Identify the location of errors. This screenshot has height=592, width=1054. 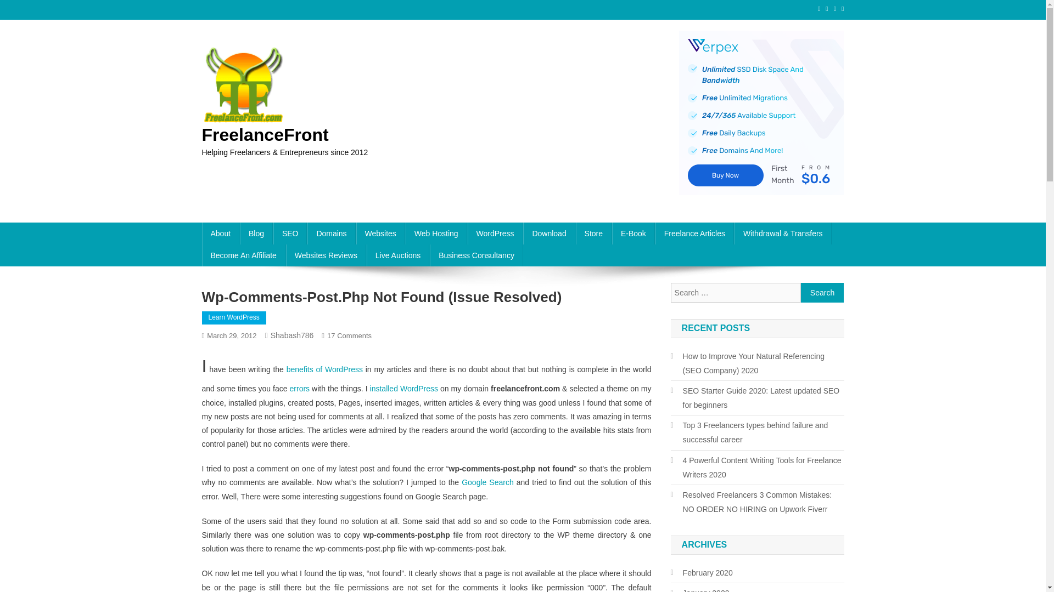
(300, 388).